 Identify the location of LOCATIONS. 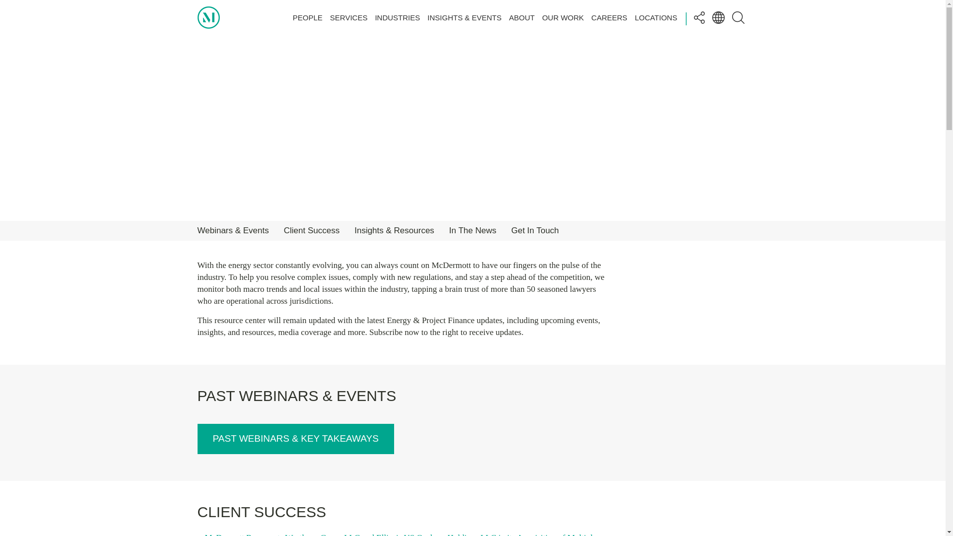
(656, 17).